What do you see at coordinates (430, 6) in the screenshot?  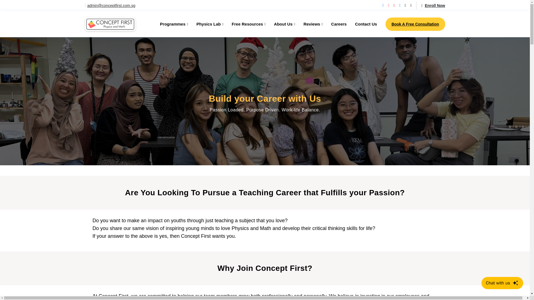 I see `Enroll Now` at bounding box center [430, 6].